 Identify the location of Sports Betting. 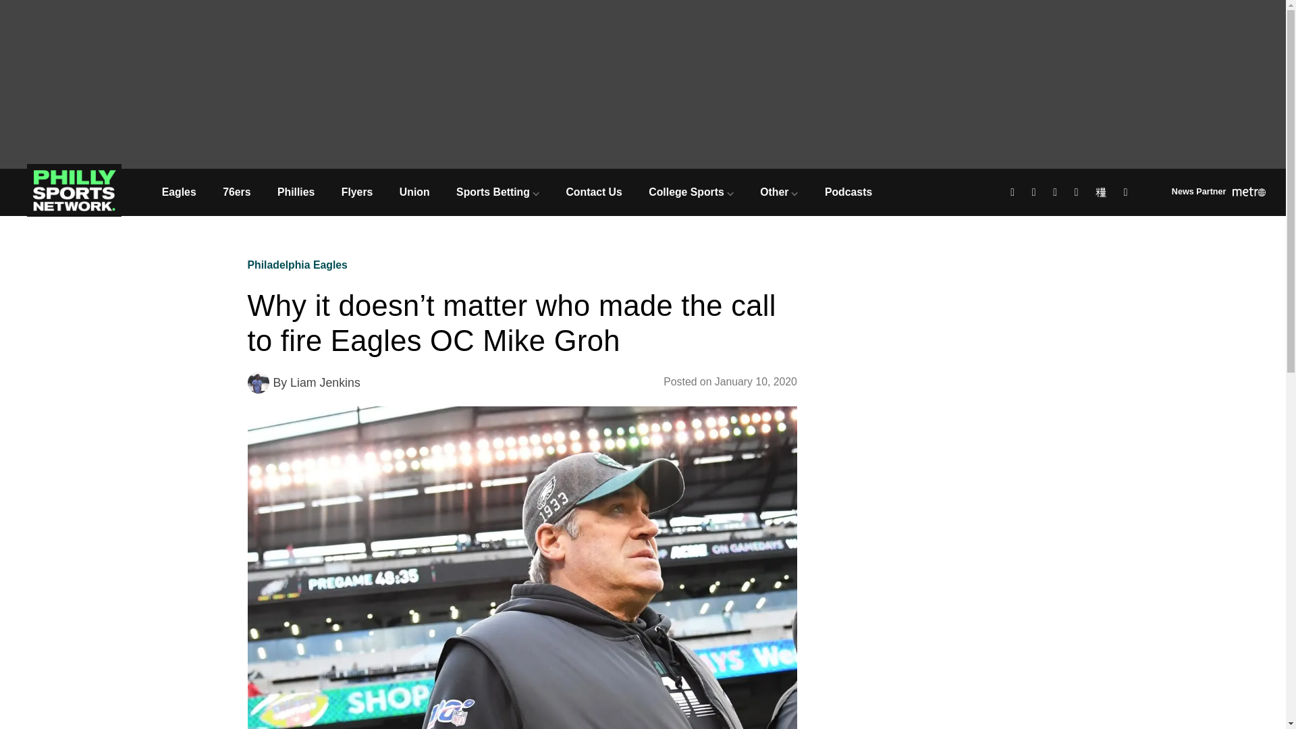
(497, 192).